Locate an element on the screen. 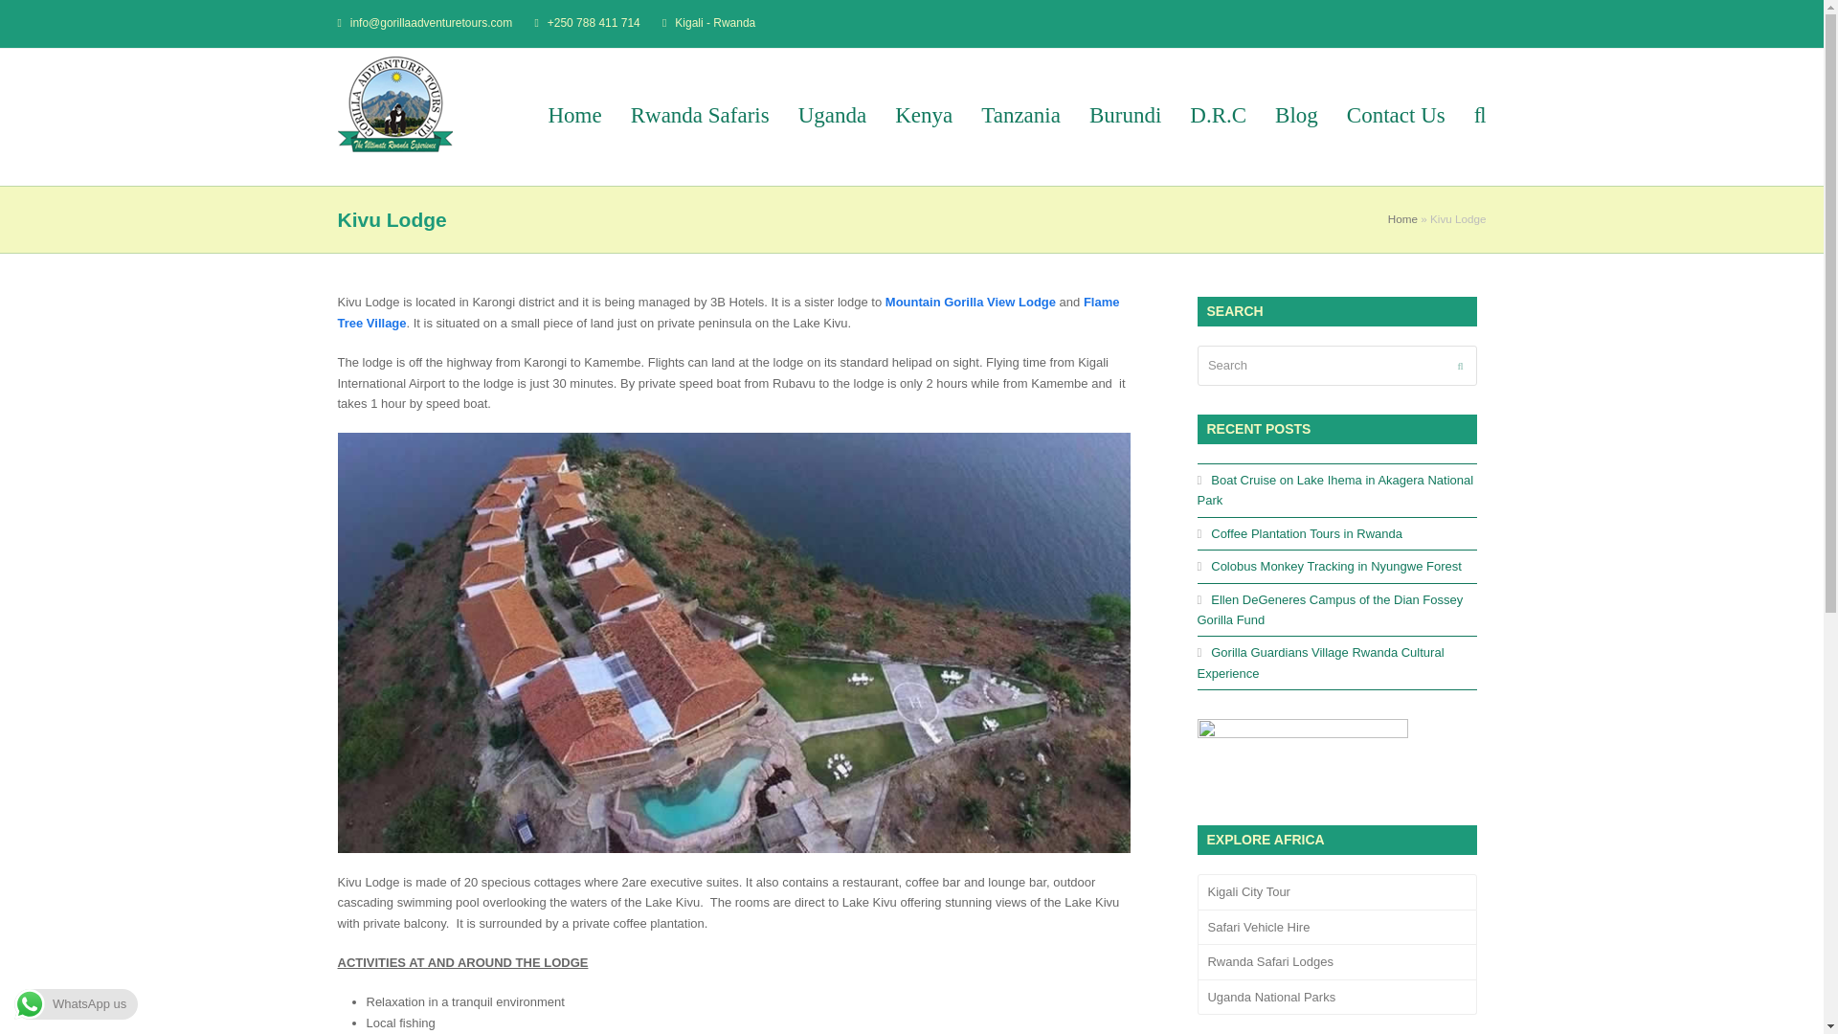 The width and height of the screenshot is (1838, 1034). Rwanda Safaris is located at coordinates (700, 117).